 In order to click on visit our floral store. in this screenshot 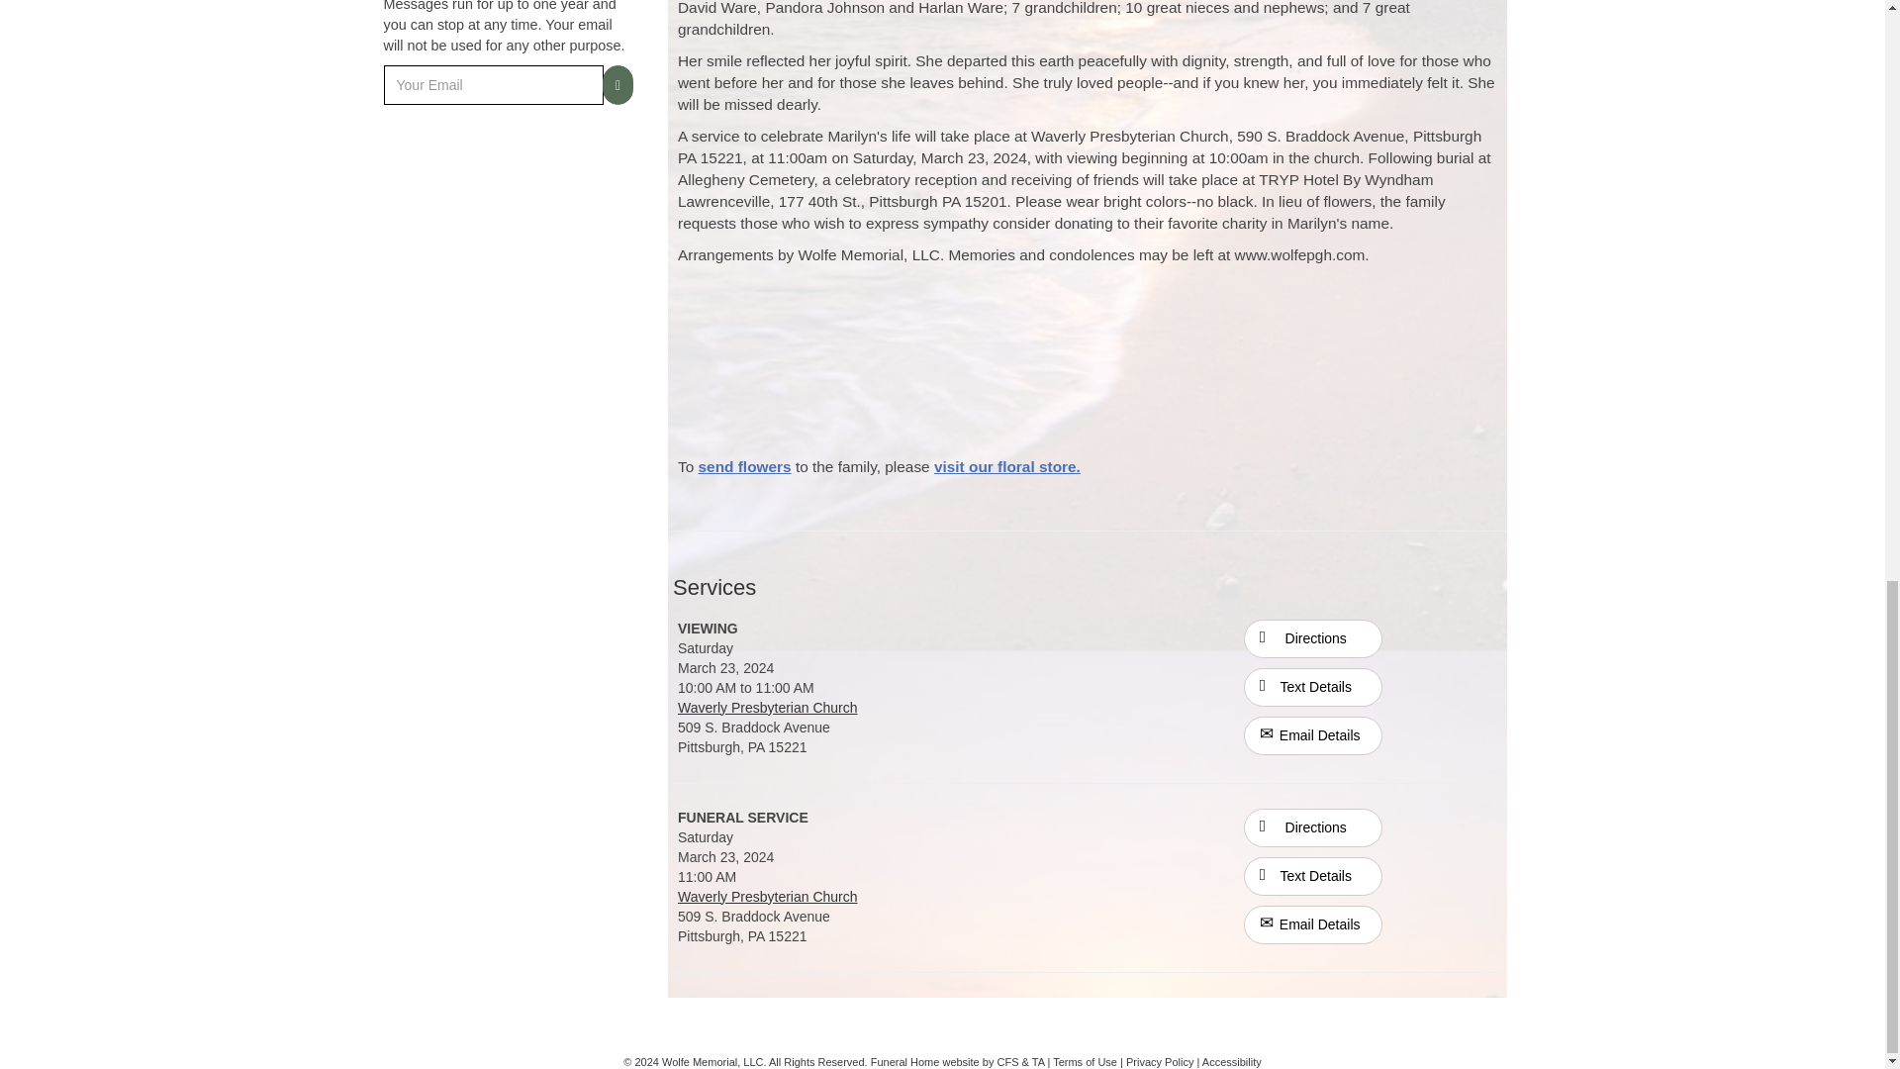, I will do `click(1007, 466)`.